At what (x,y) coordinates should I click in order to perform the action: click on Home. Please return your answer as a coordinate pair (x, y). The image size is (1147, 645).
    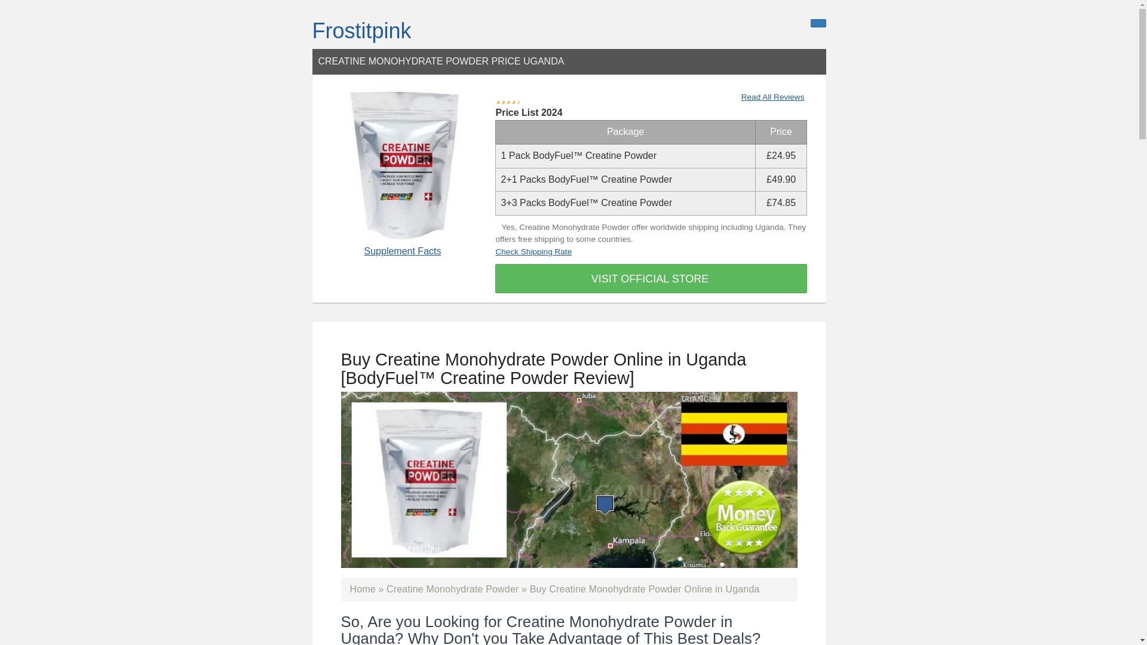
    Looking at the image, I should click on (363, 589).